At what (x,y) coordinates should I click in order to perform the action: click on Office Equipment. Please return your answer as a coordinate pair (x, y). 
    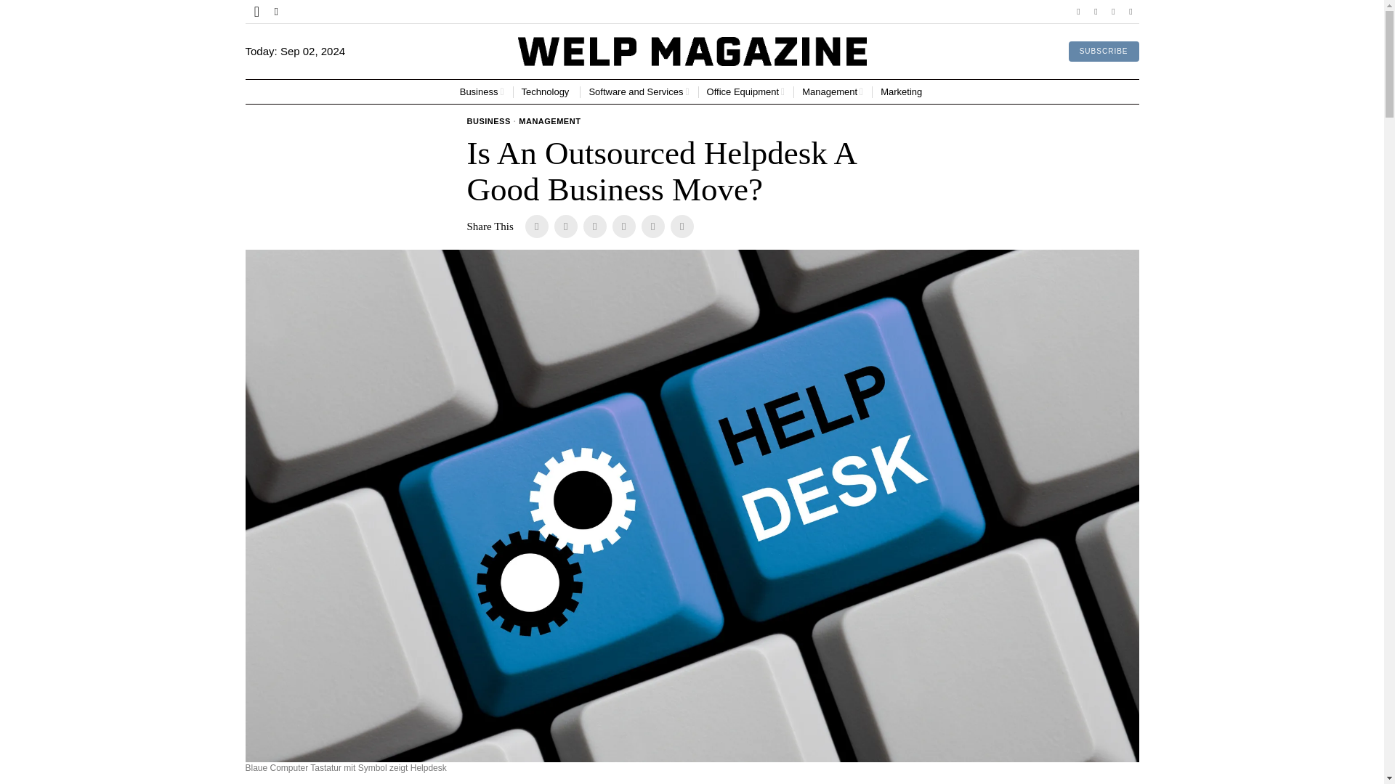
    Looking at the image, I should click on (745, 91).